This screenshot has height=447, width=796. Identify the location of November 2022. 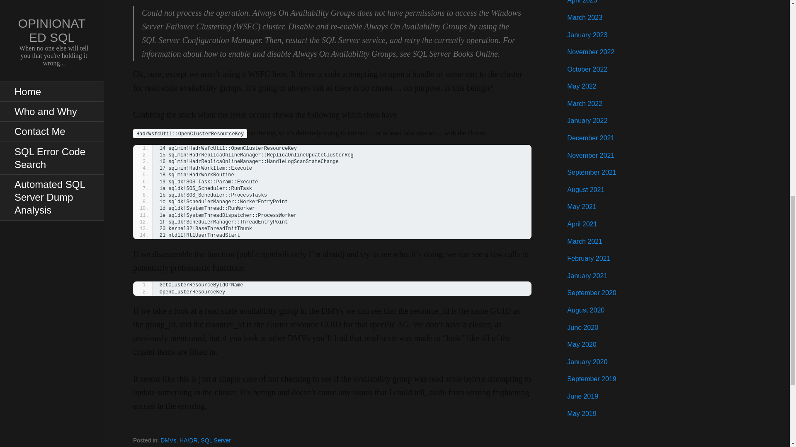
(590, 51).